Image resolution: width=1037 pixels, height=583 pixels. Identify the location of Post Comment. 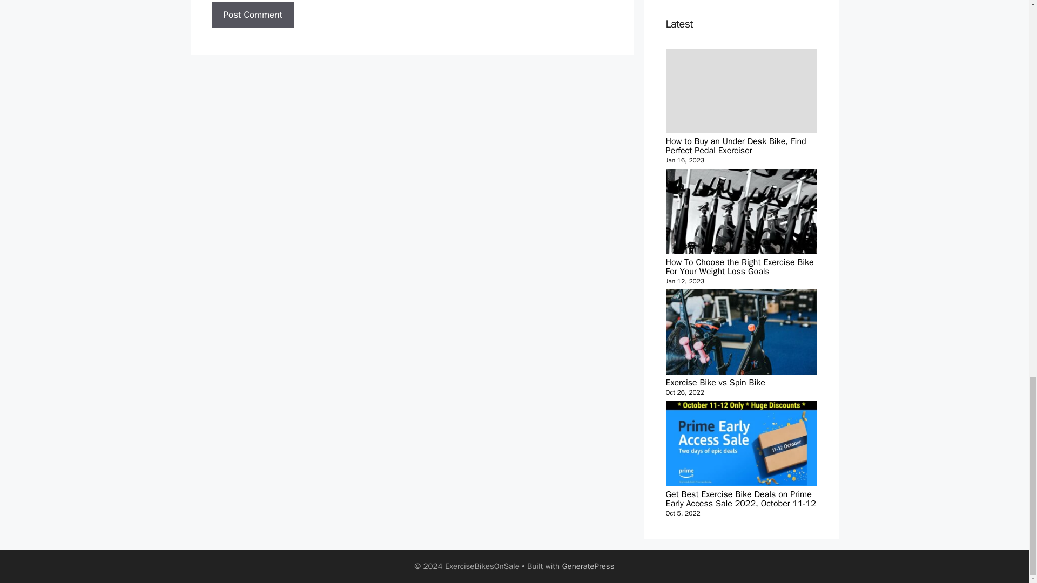
(741, 343).